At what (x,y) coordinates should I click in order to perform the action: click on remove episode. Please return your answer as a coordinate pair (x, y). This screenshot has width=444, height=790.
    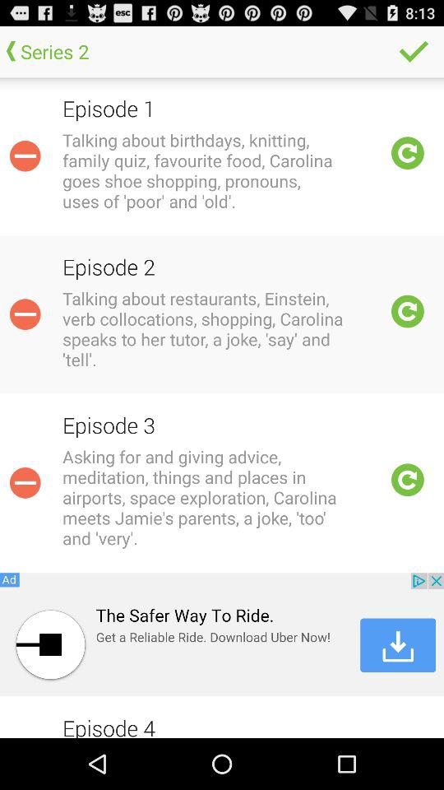
    Looking at the image, I should click on (25, 482).